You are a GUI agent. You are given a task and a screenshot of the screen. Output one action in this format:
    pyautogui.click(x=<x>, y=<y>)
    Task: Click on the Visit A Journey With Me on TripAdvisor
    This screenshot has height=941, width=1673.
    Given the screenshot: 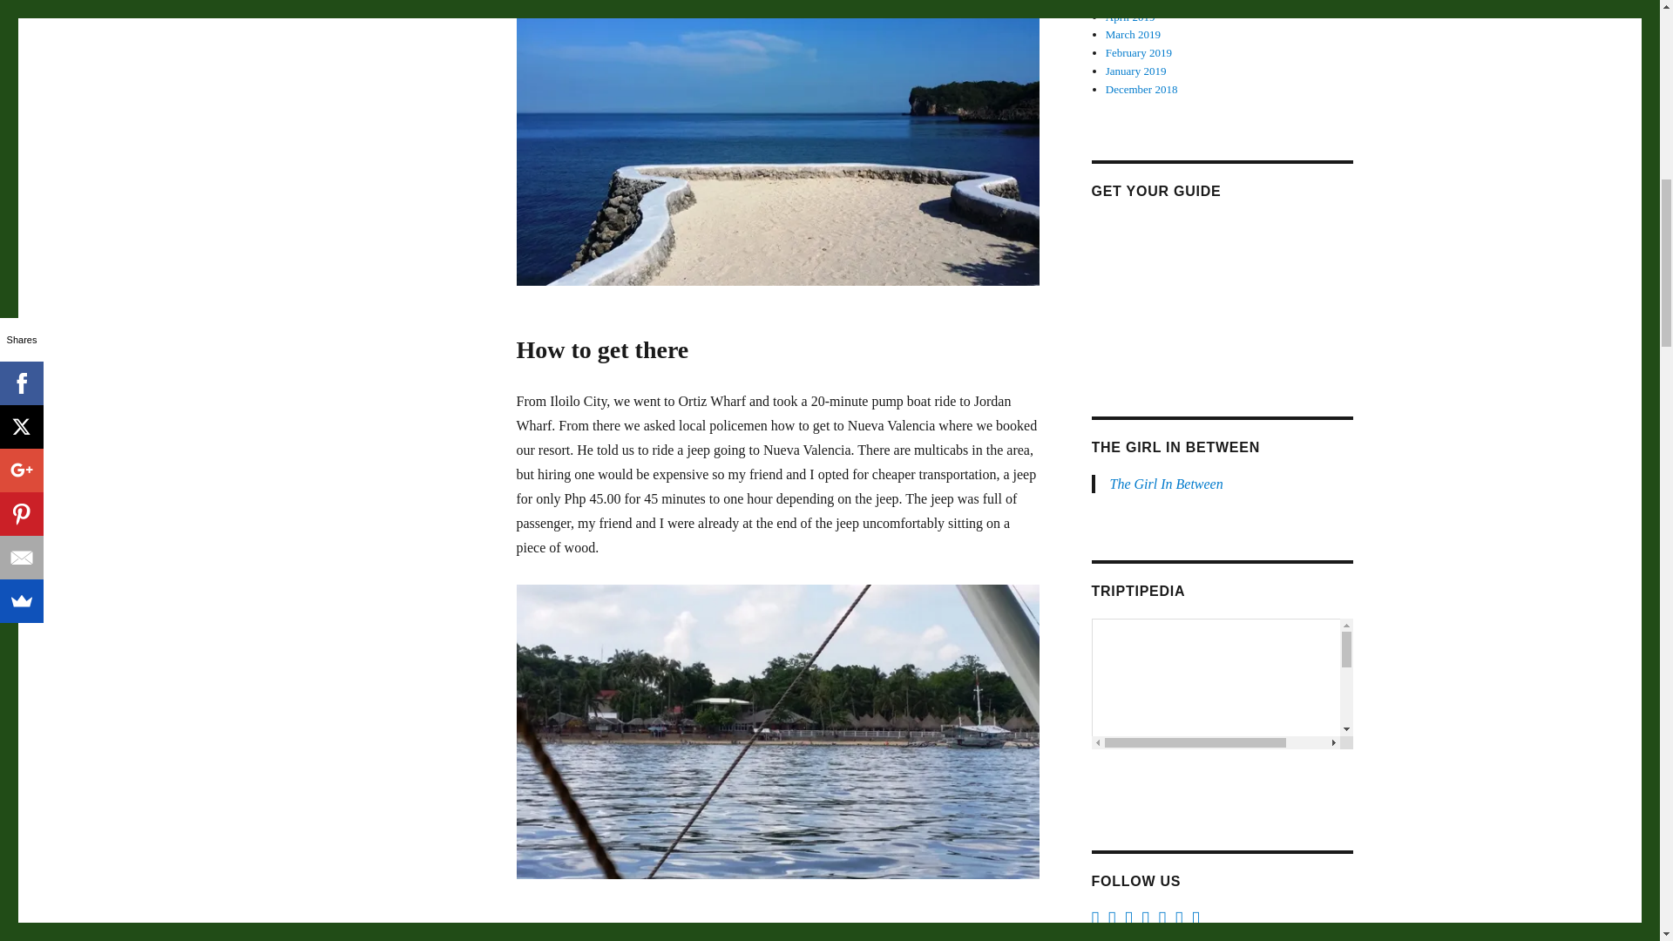 What is the action you would take?
    pyautogui.click(x=1129, y=923)
    